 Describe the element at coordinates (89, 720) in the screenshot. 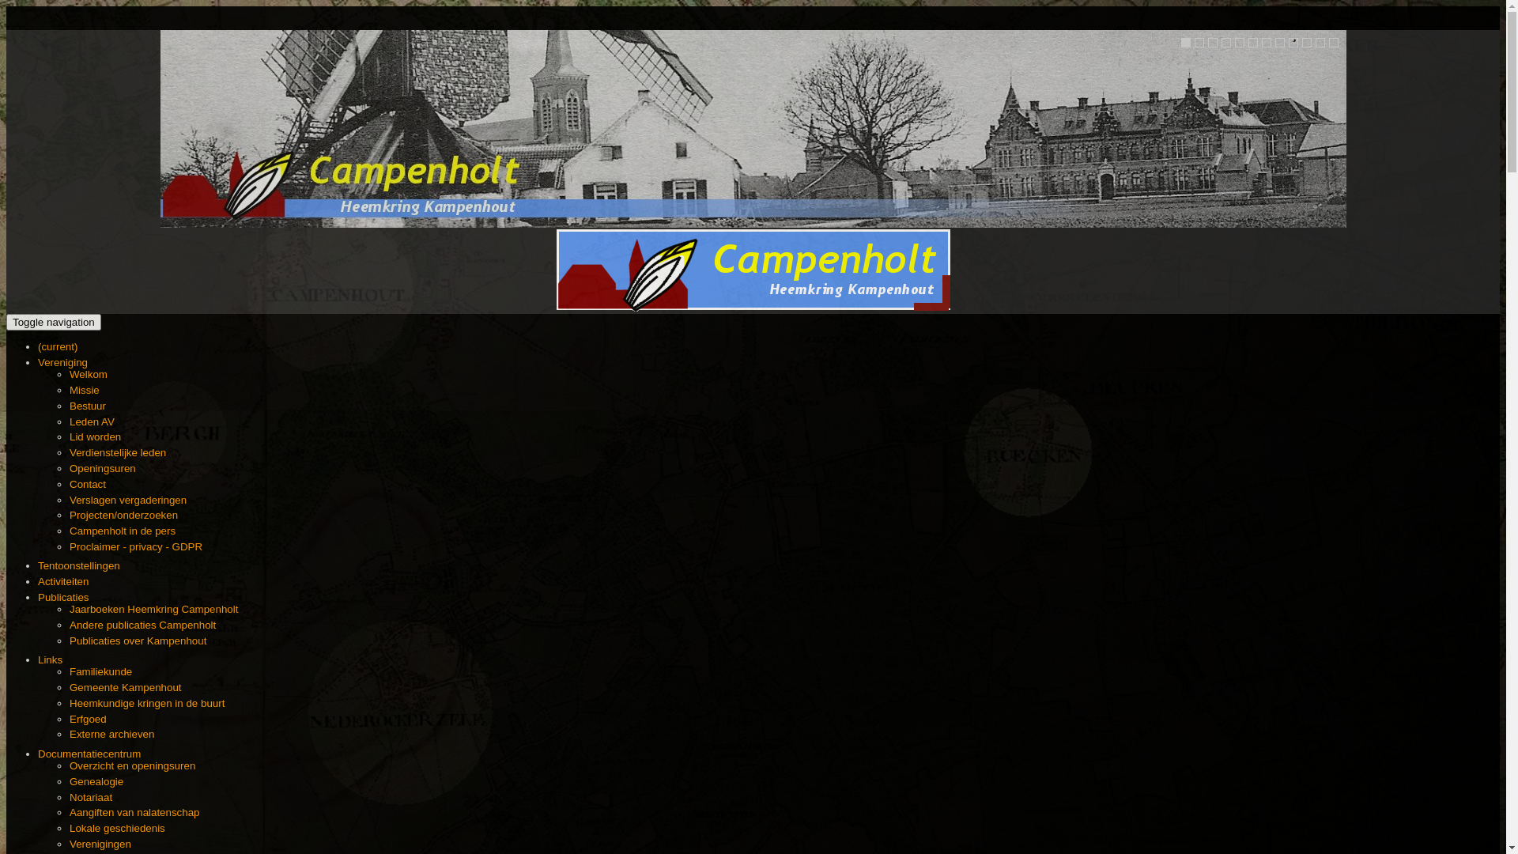

I see `Erfgoed` at that location.